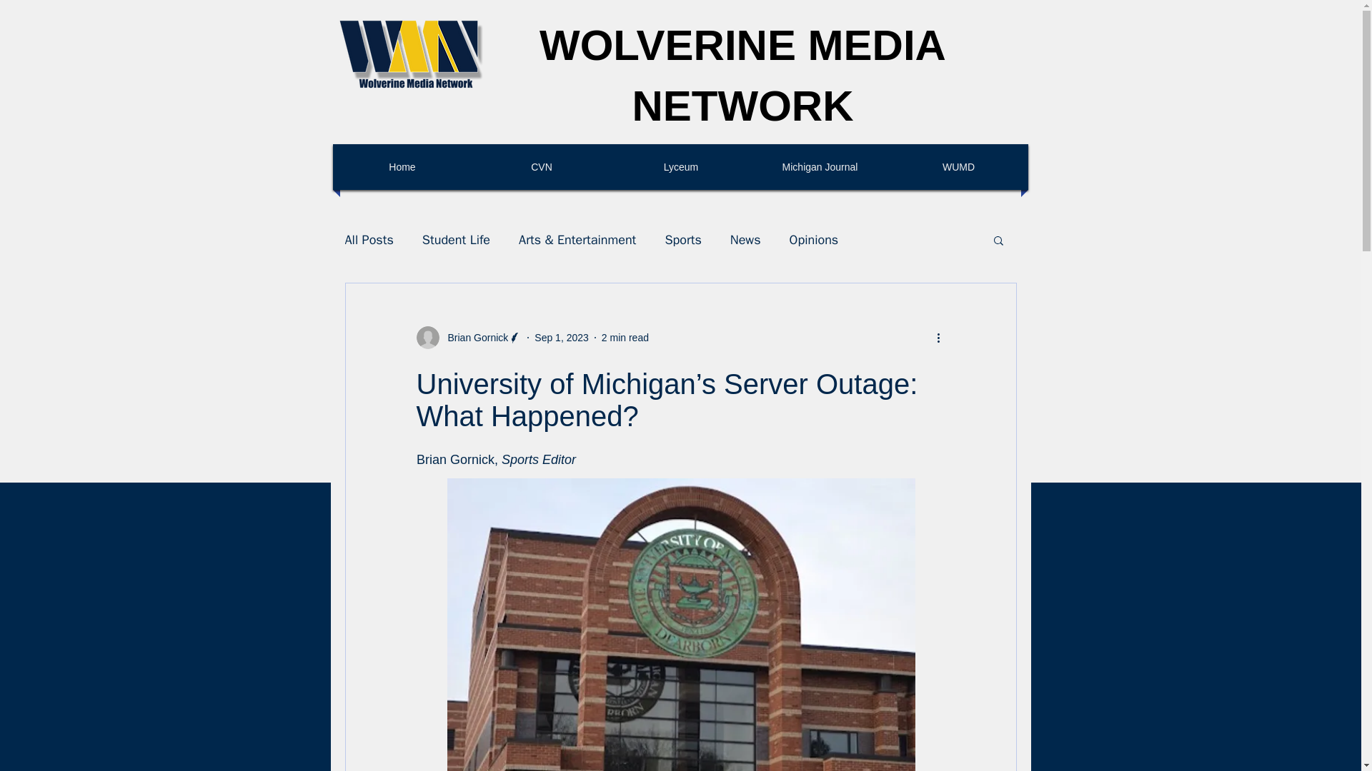  I want to click on All Posts, so click(368, 240).